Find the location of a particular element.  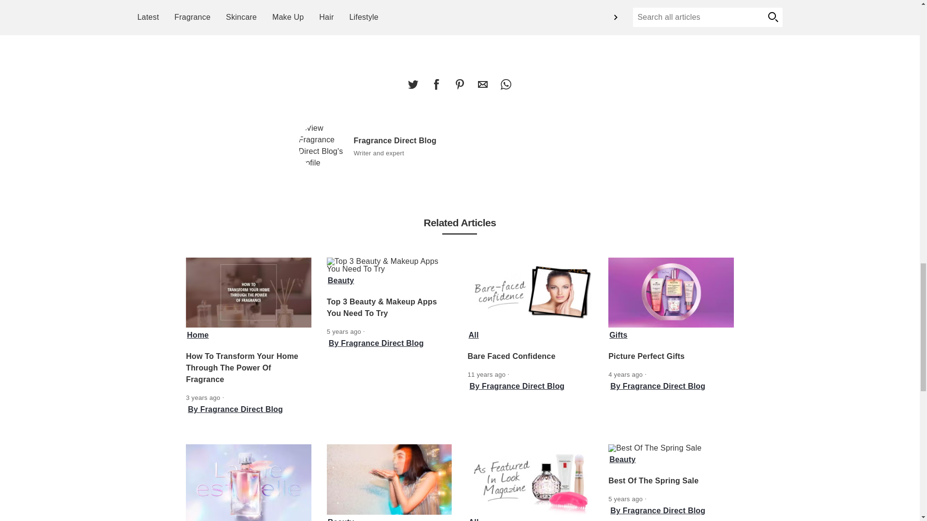

Share this on WhatsApp is located at coordinates (506, 84).